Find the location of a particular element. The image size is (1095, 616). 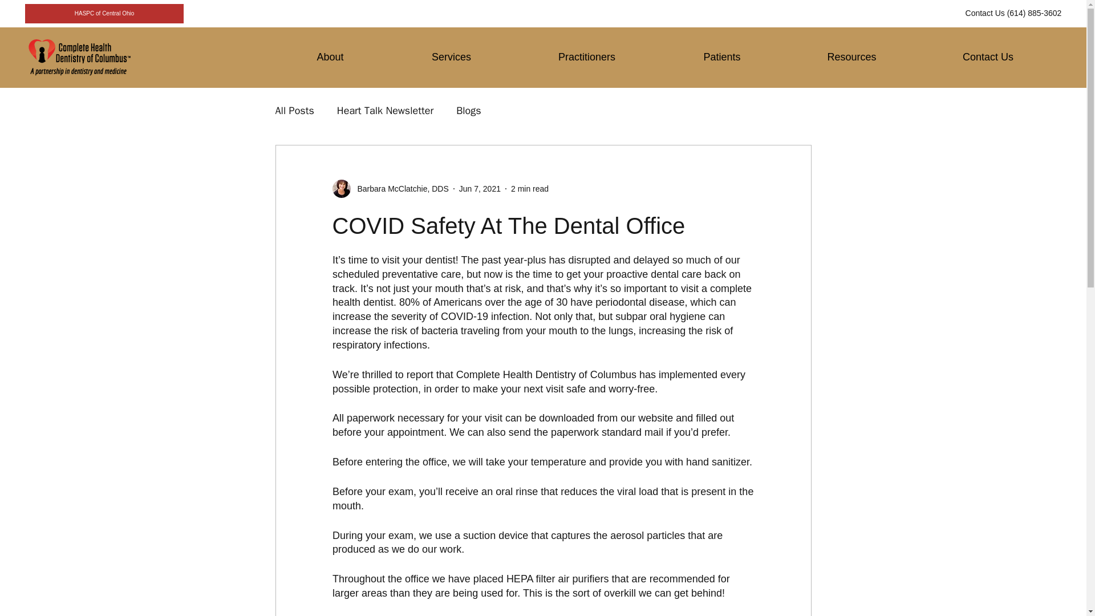

Contact Us is located at coordinates (987, 57).